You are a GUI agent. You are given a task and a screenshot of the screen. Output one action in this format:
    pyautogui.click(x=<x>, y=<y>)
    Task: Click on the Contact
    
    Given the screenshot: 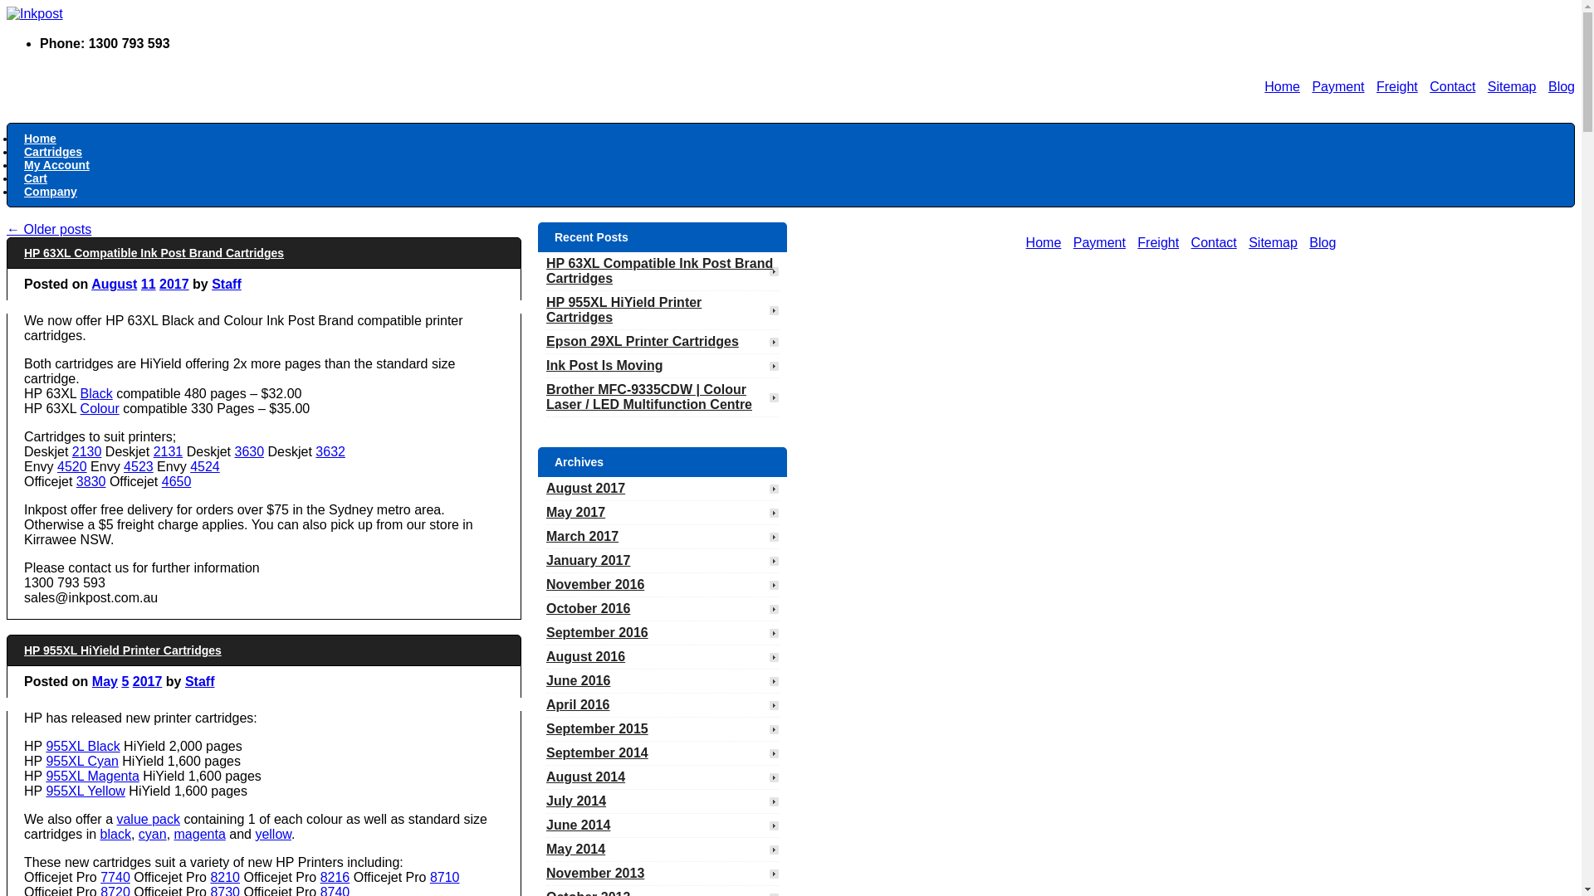 What is the action you would take?
    pyautogui.click(x=1214, y=242)
    